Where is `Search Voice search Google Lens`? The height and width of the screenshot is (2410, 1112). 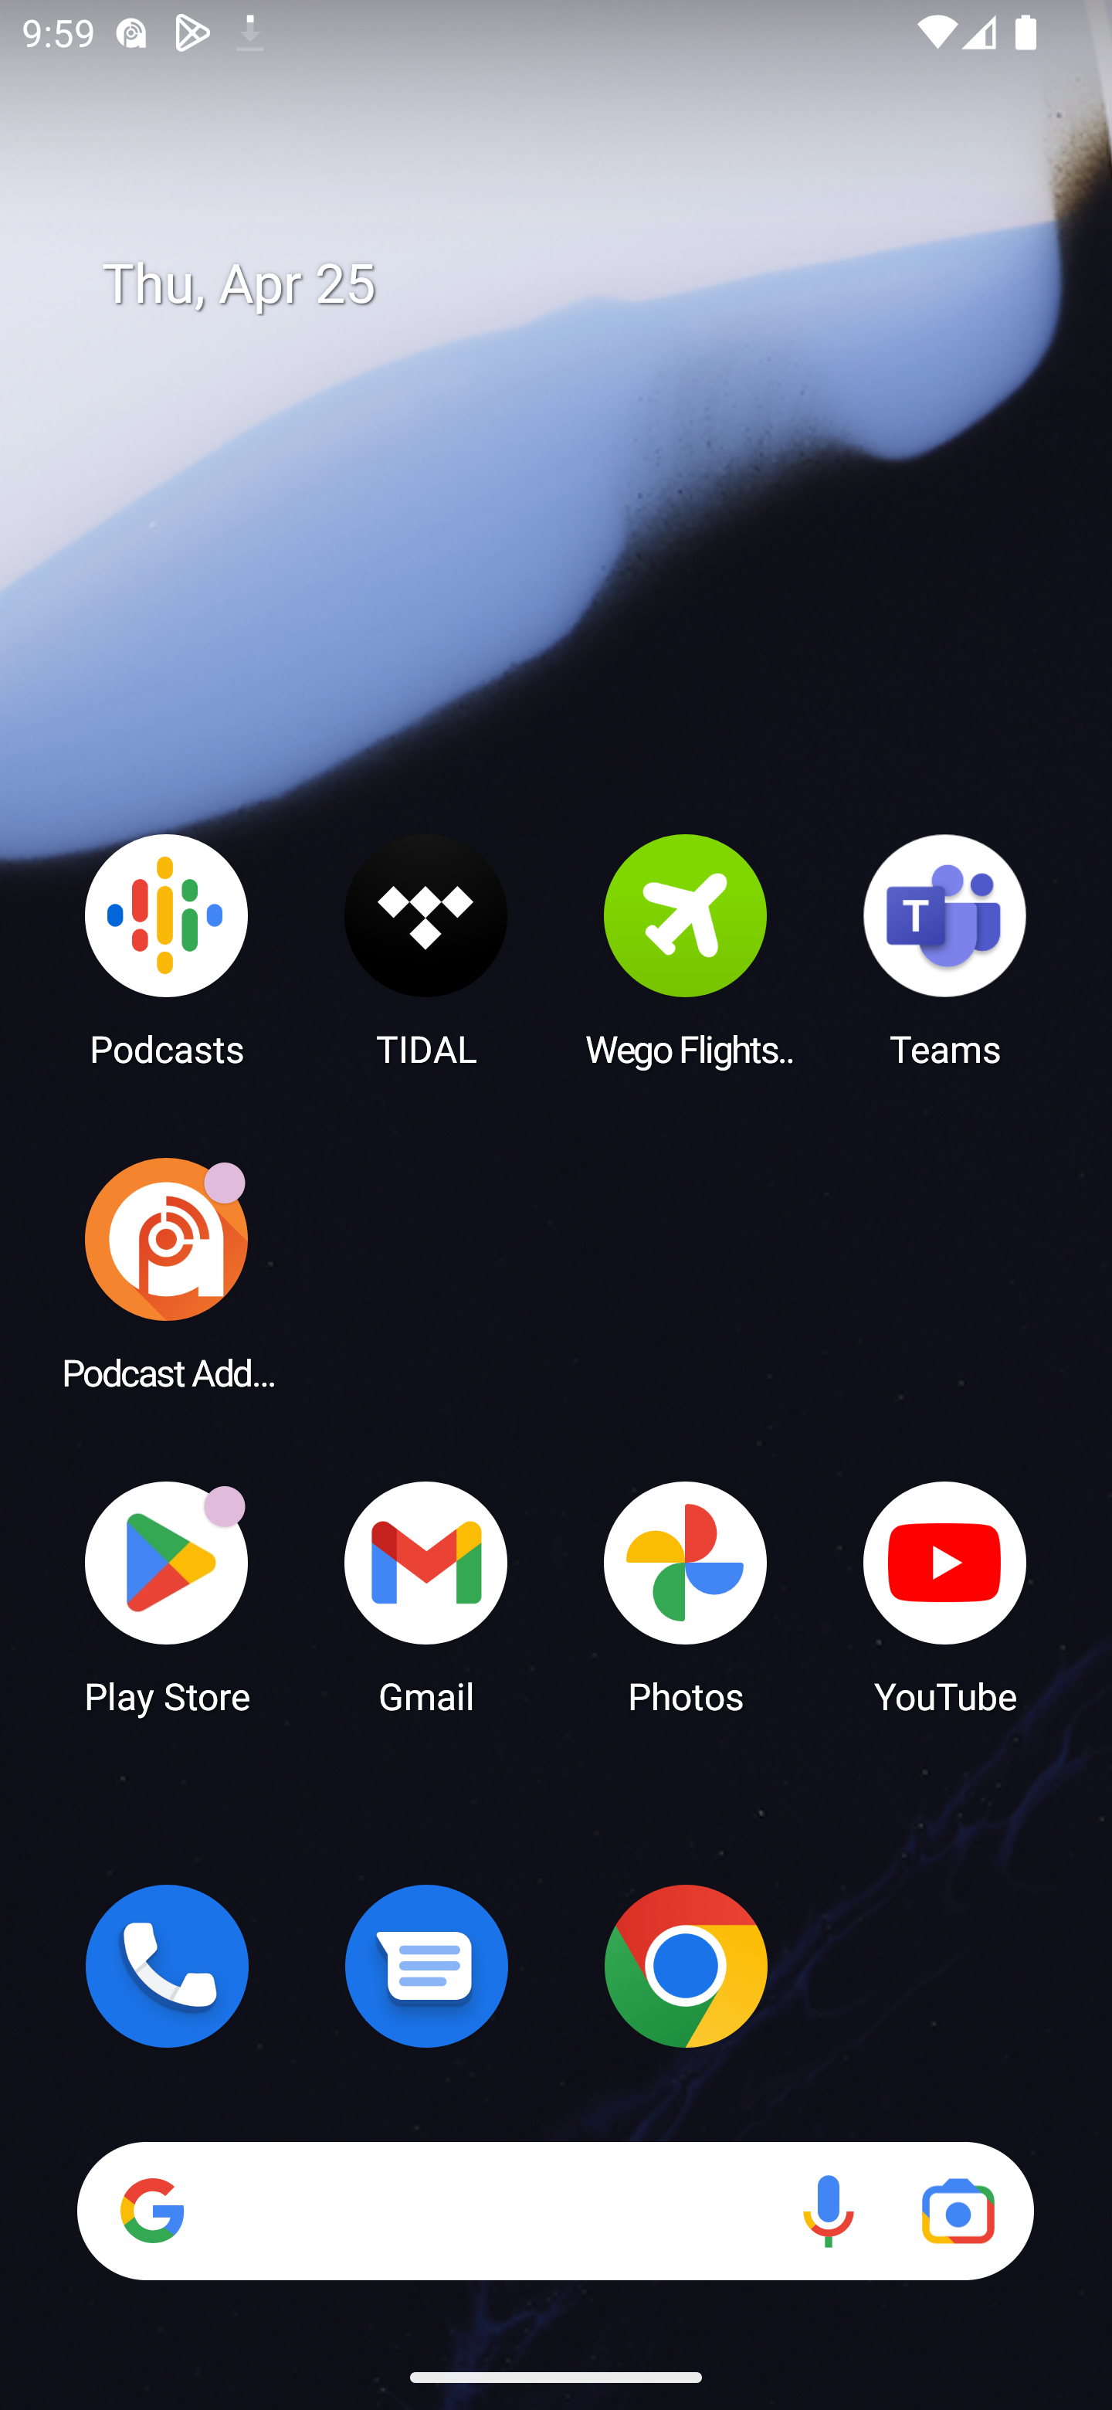 Search Voice search Google Lens is located at coordinates (555, 2211).